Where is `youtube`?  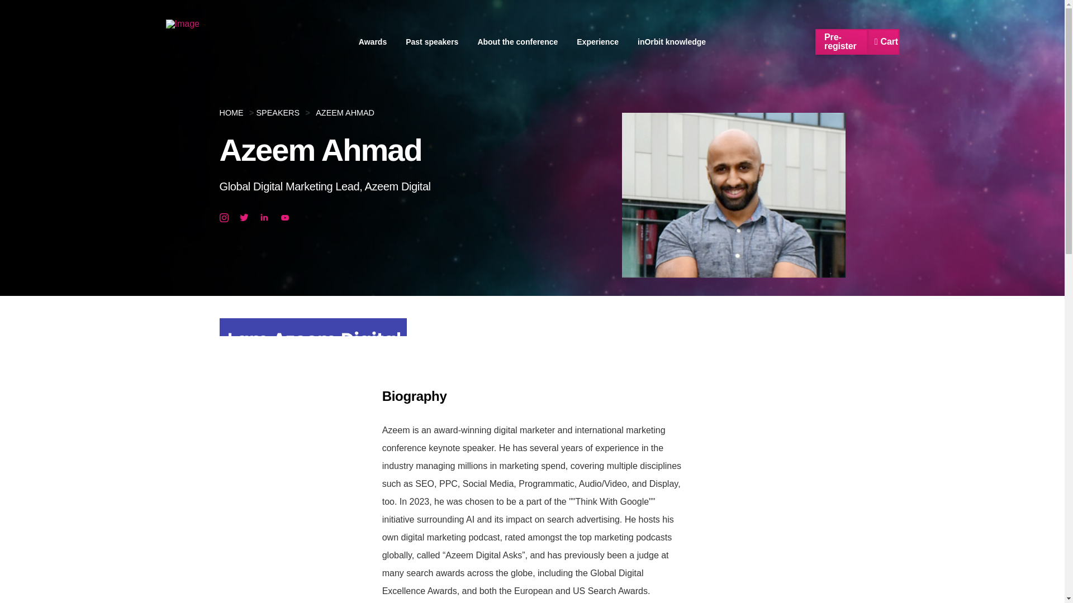 youtube is located at coordinates (285, 213).